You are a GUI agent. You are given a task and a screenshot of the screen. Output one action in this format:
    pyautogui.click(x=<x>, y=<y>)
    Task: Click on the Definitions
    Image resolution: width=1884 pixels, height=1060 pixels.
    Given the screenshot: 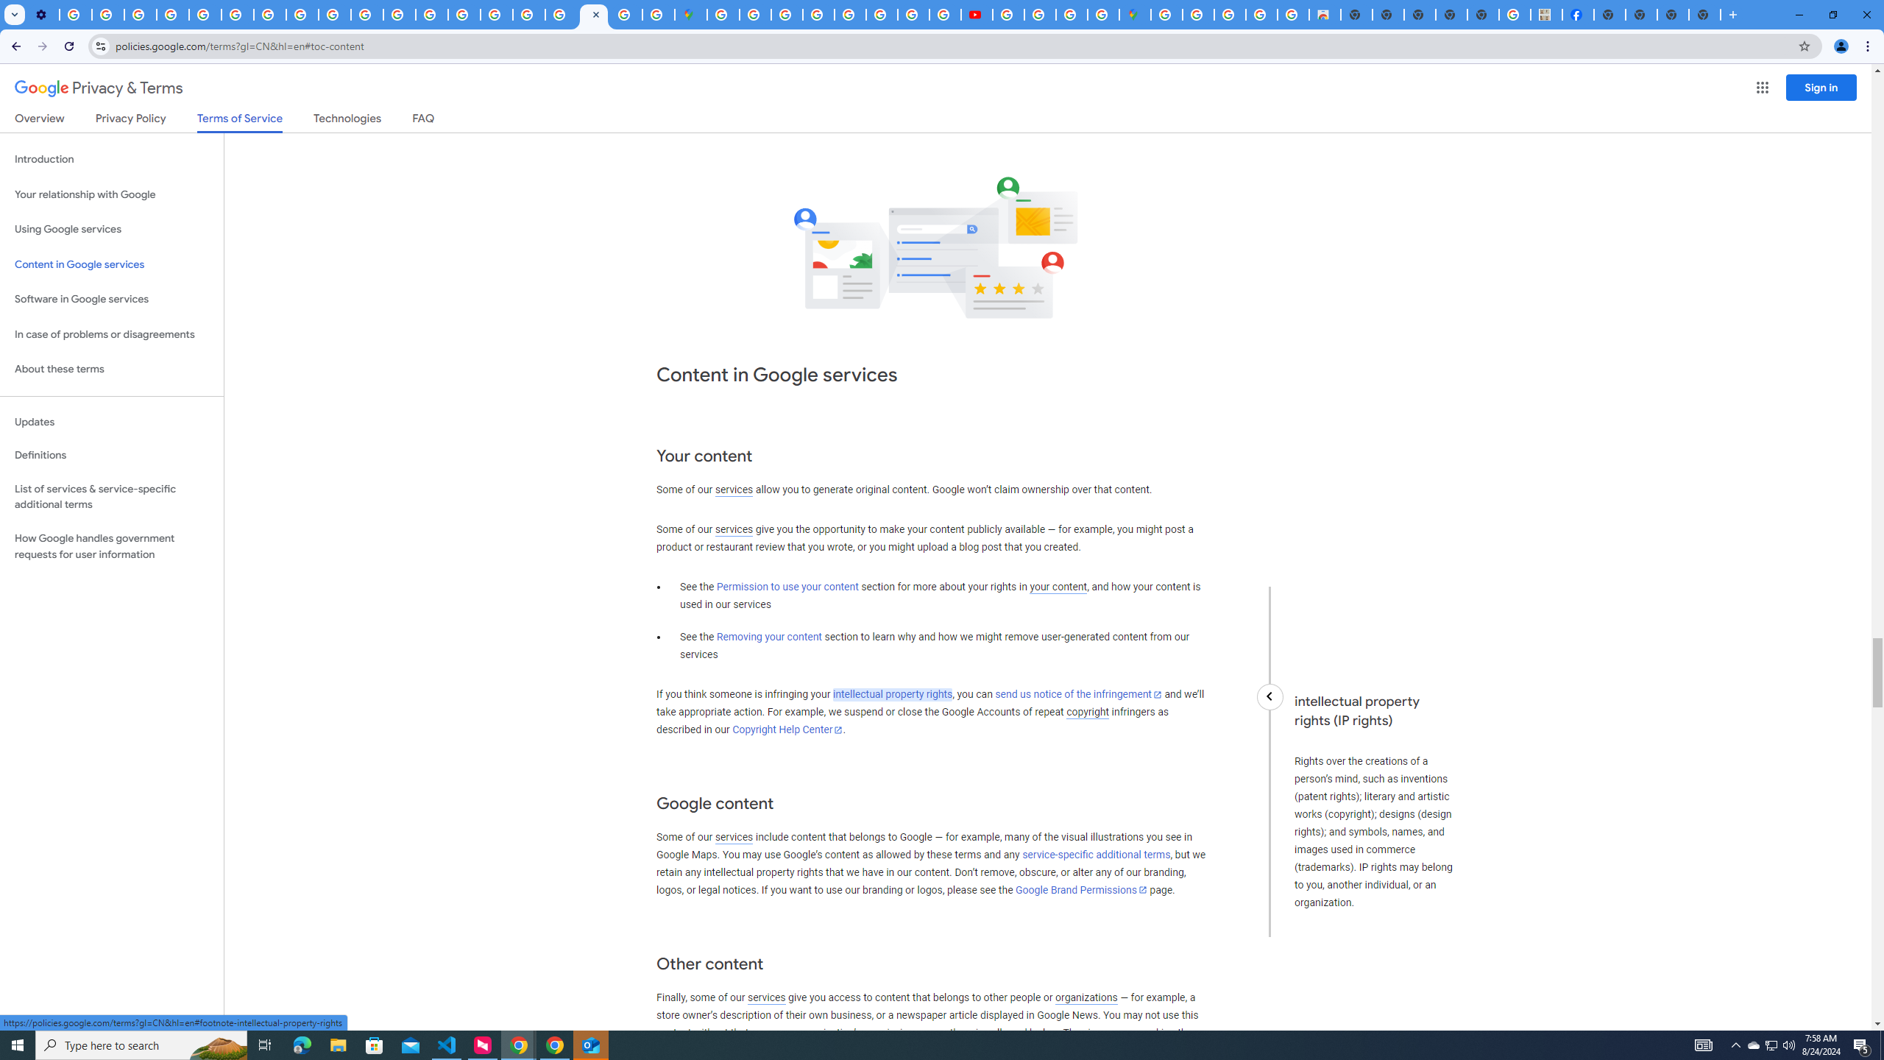 What is the action you would take?
    pyautogui.click(x=112, y=456)
    